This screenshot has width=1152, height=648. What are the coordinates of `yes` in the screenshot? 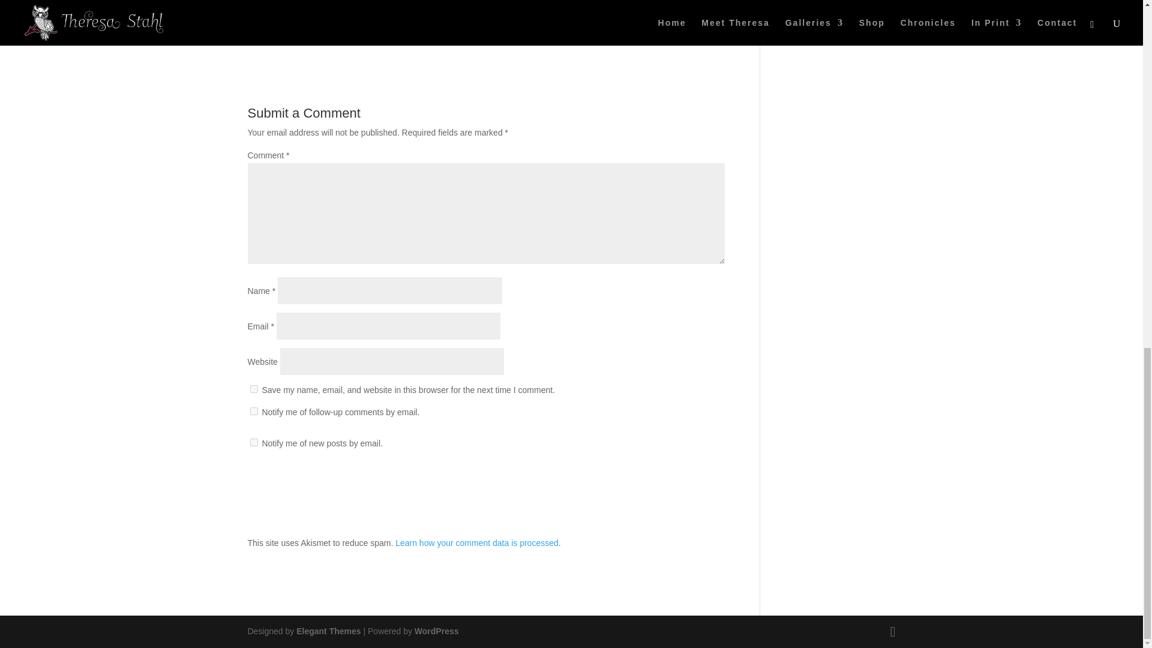 It's located at (253, 389).